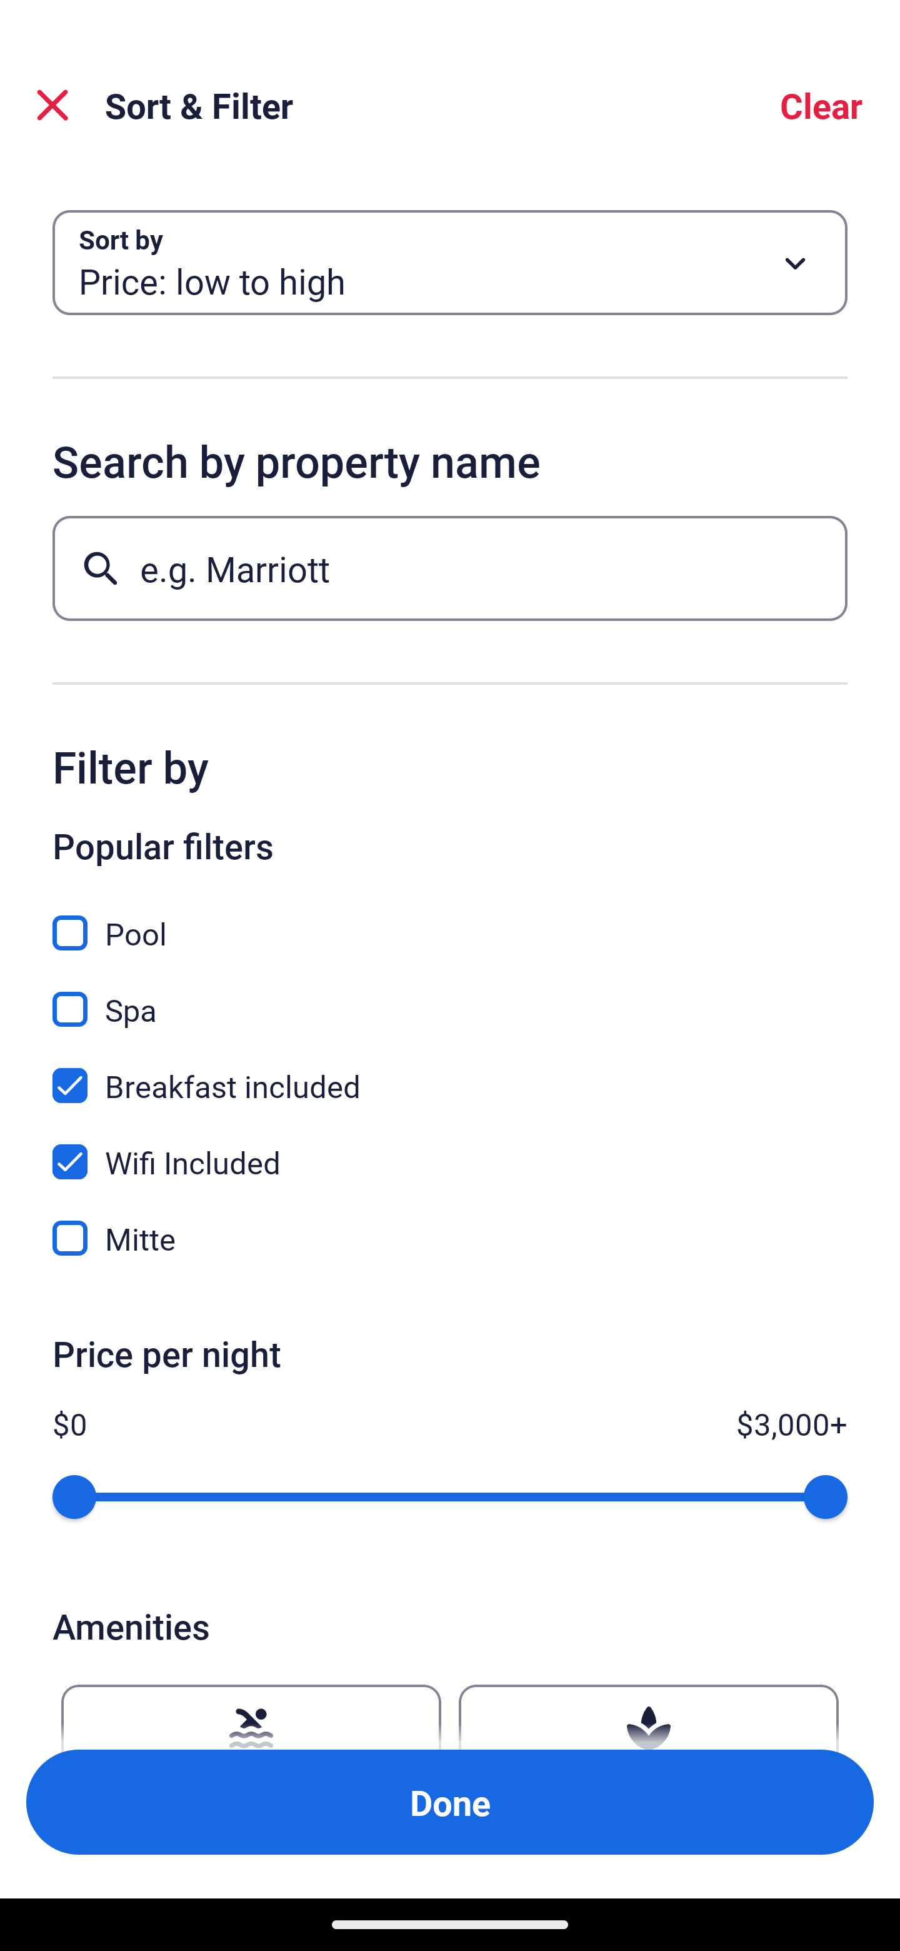 The width and height of the screenshot is (900, 1951). What do you see at coordinates (52, 105) in the screenshot?
I see `Close Sort and Filter` at bounding box center [52, 105].